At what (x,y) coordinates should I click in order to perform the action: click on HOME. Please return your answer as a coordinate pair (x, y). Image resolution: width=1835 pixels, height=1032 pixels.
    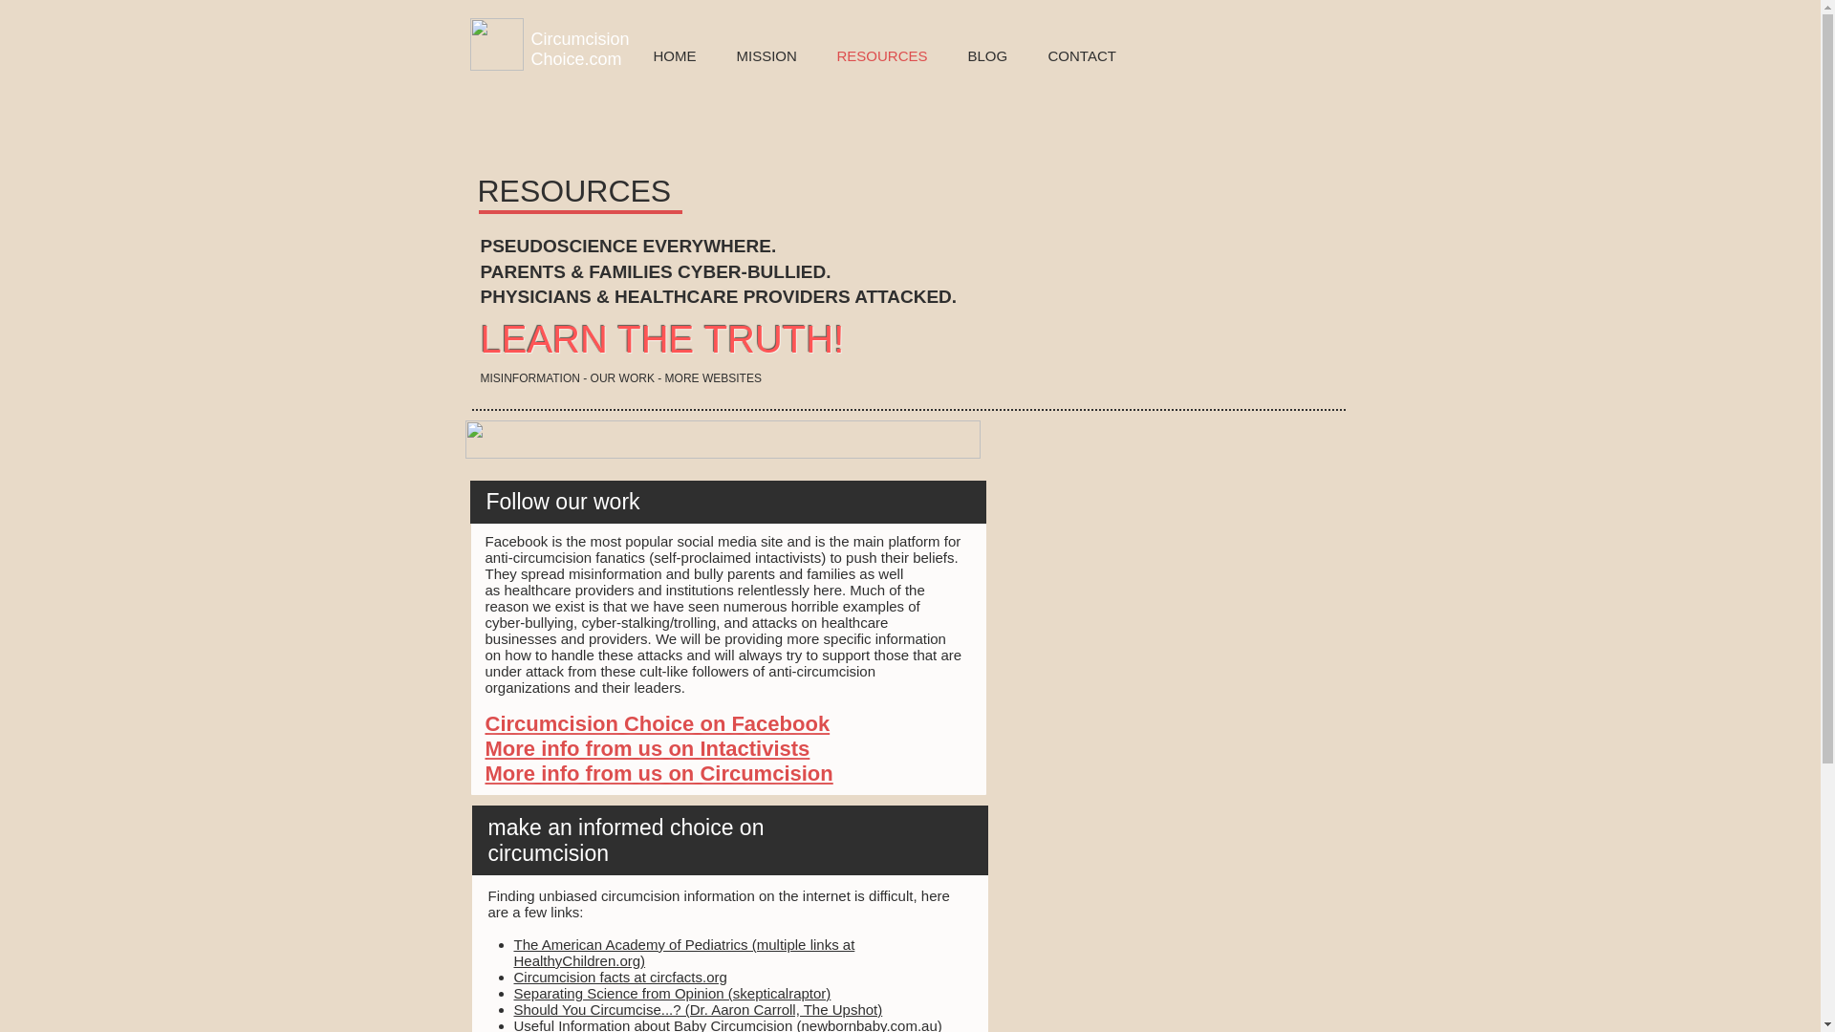
    Looking at the image, I should click on (674, 56).